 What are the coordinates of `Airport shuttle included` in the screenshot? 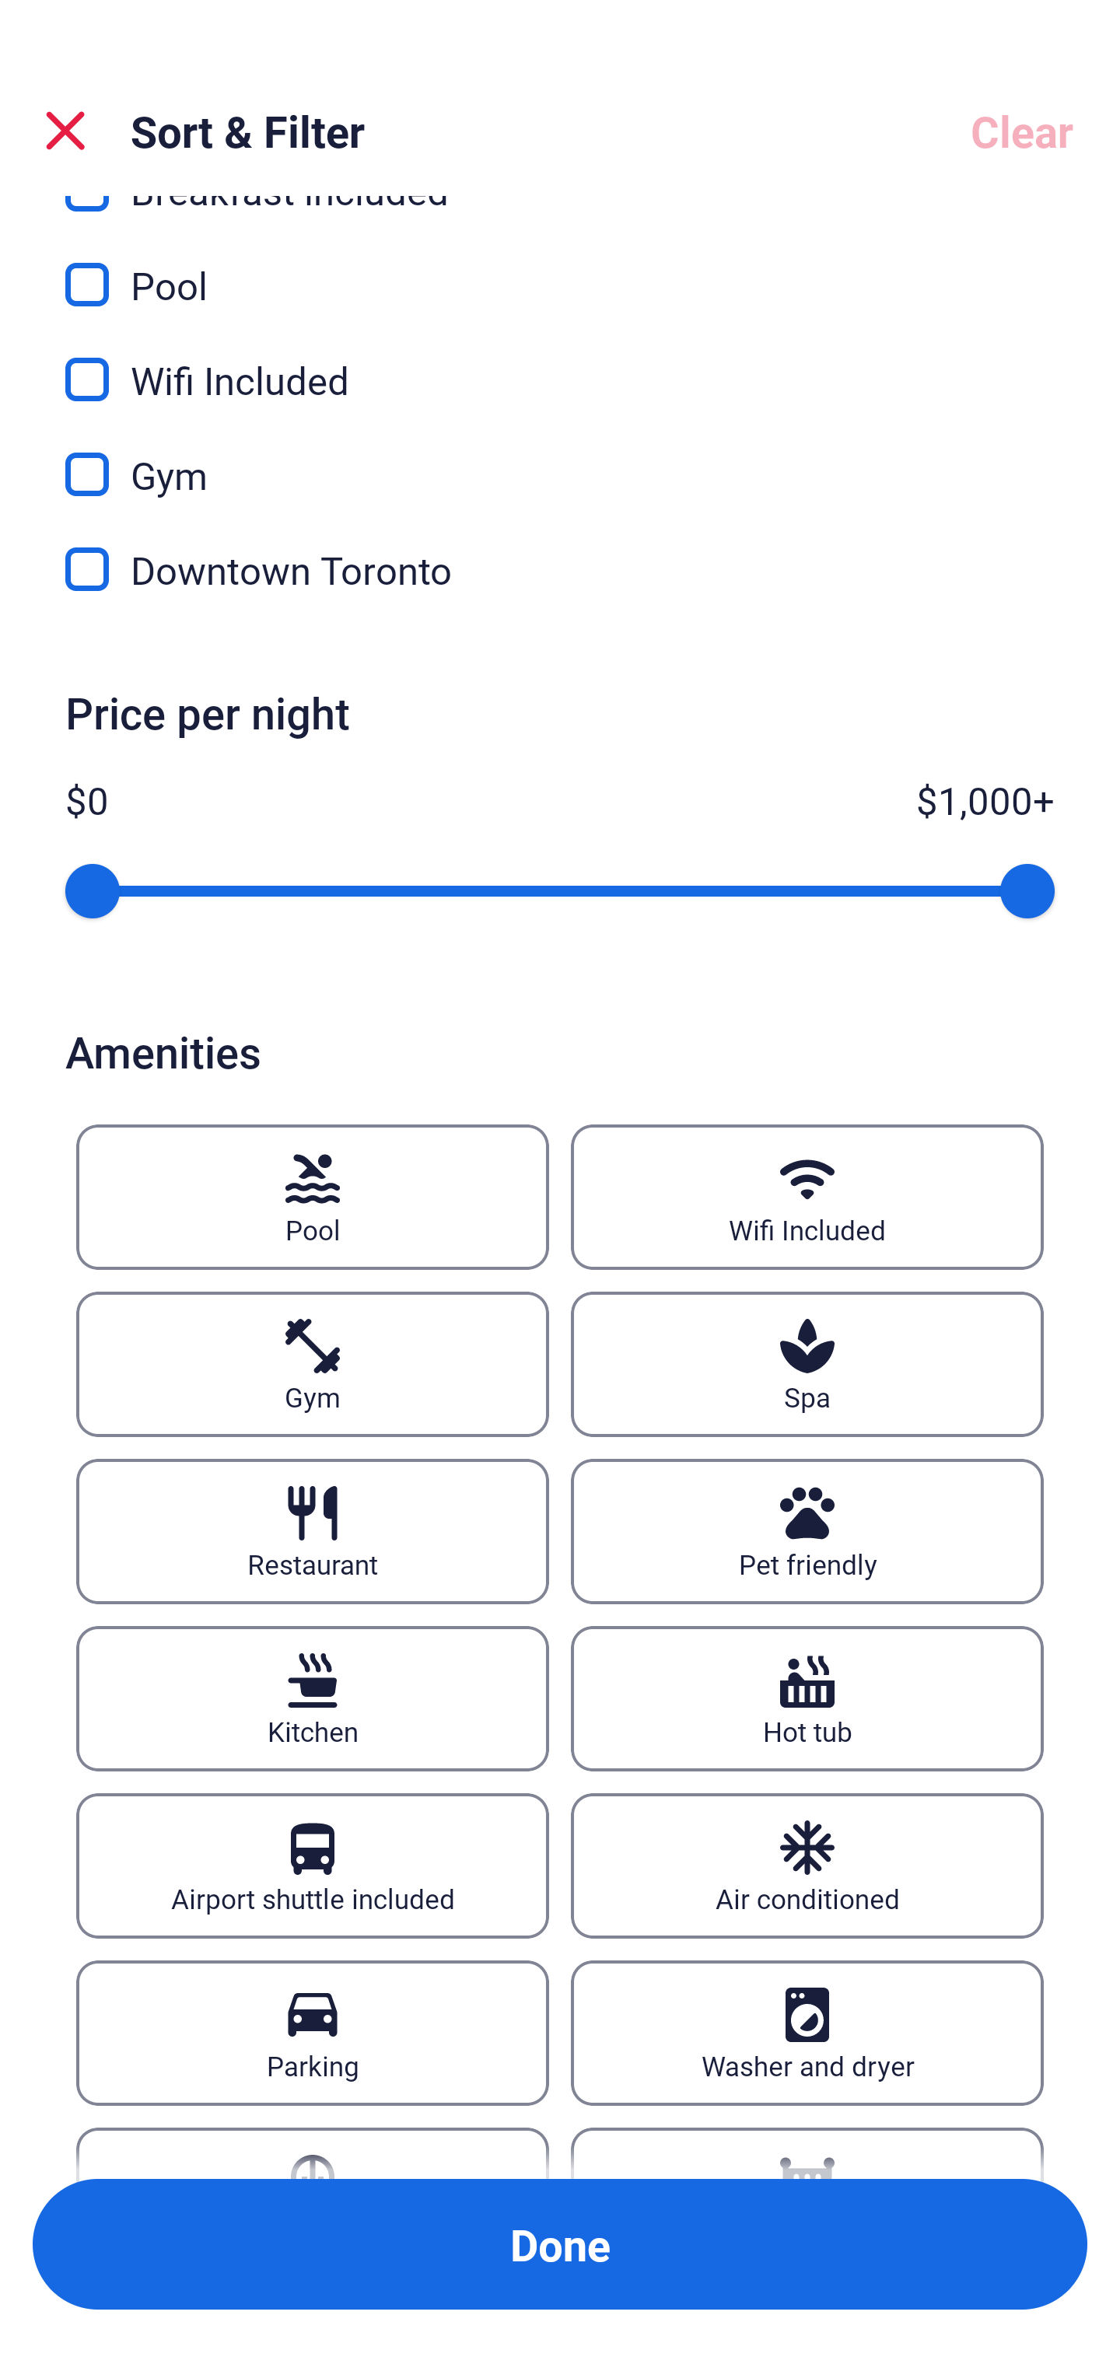 It's located at (312, 1866).